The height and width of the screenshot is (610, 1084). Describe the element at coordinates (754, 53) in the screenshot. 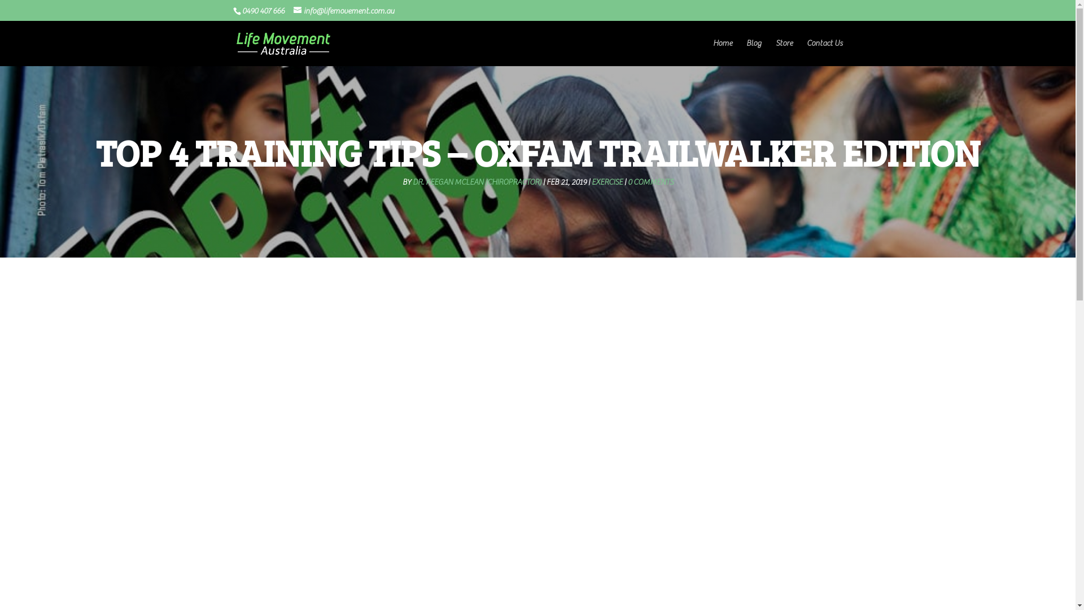

I see `Blog` at that location.